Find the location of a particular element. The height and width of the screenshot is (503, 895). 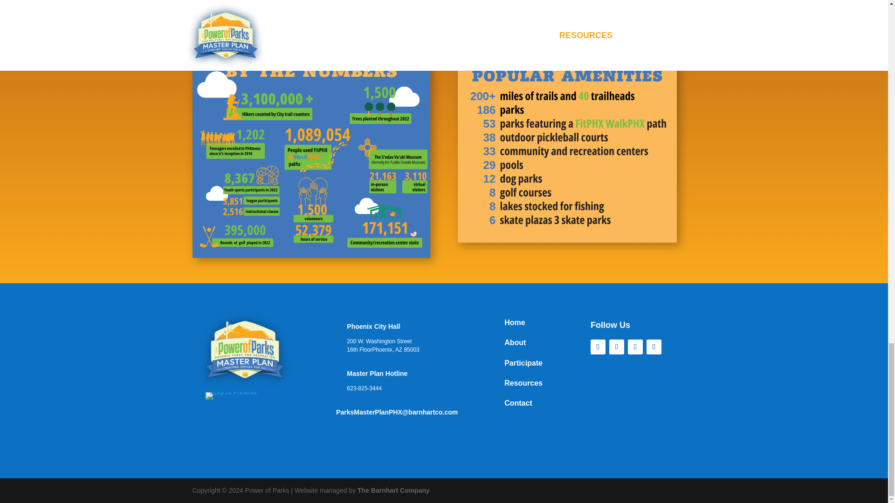

About is located at coordinates (515, 345).